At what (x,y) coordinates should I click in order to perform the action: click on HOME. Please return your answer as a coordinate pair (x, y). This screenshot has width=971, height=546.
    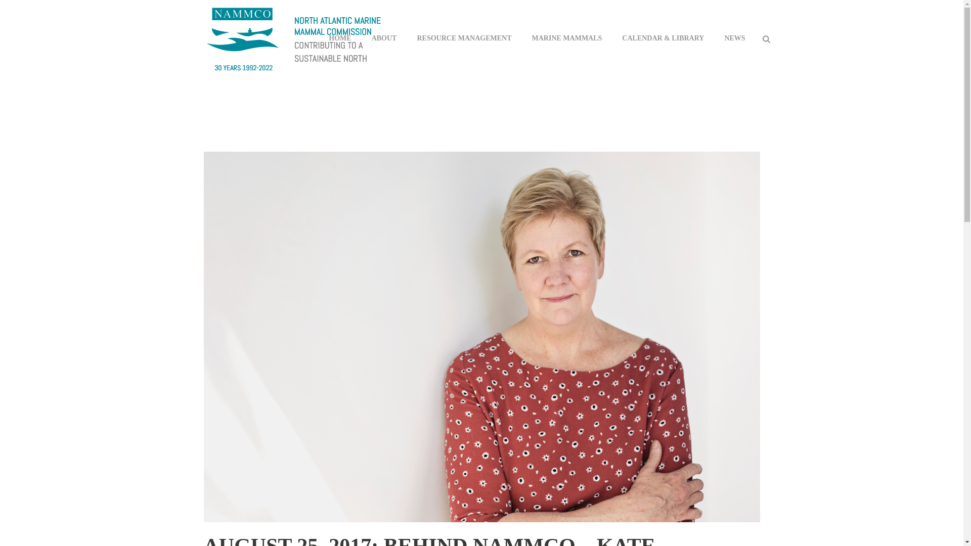
    Looking at the image, I should click on (340, 38).